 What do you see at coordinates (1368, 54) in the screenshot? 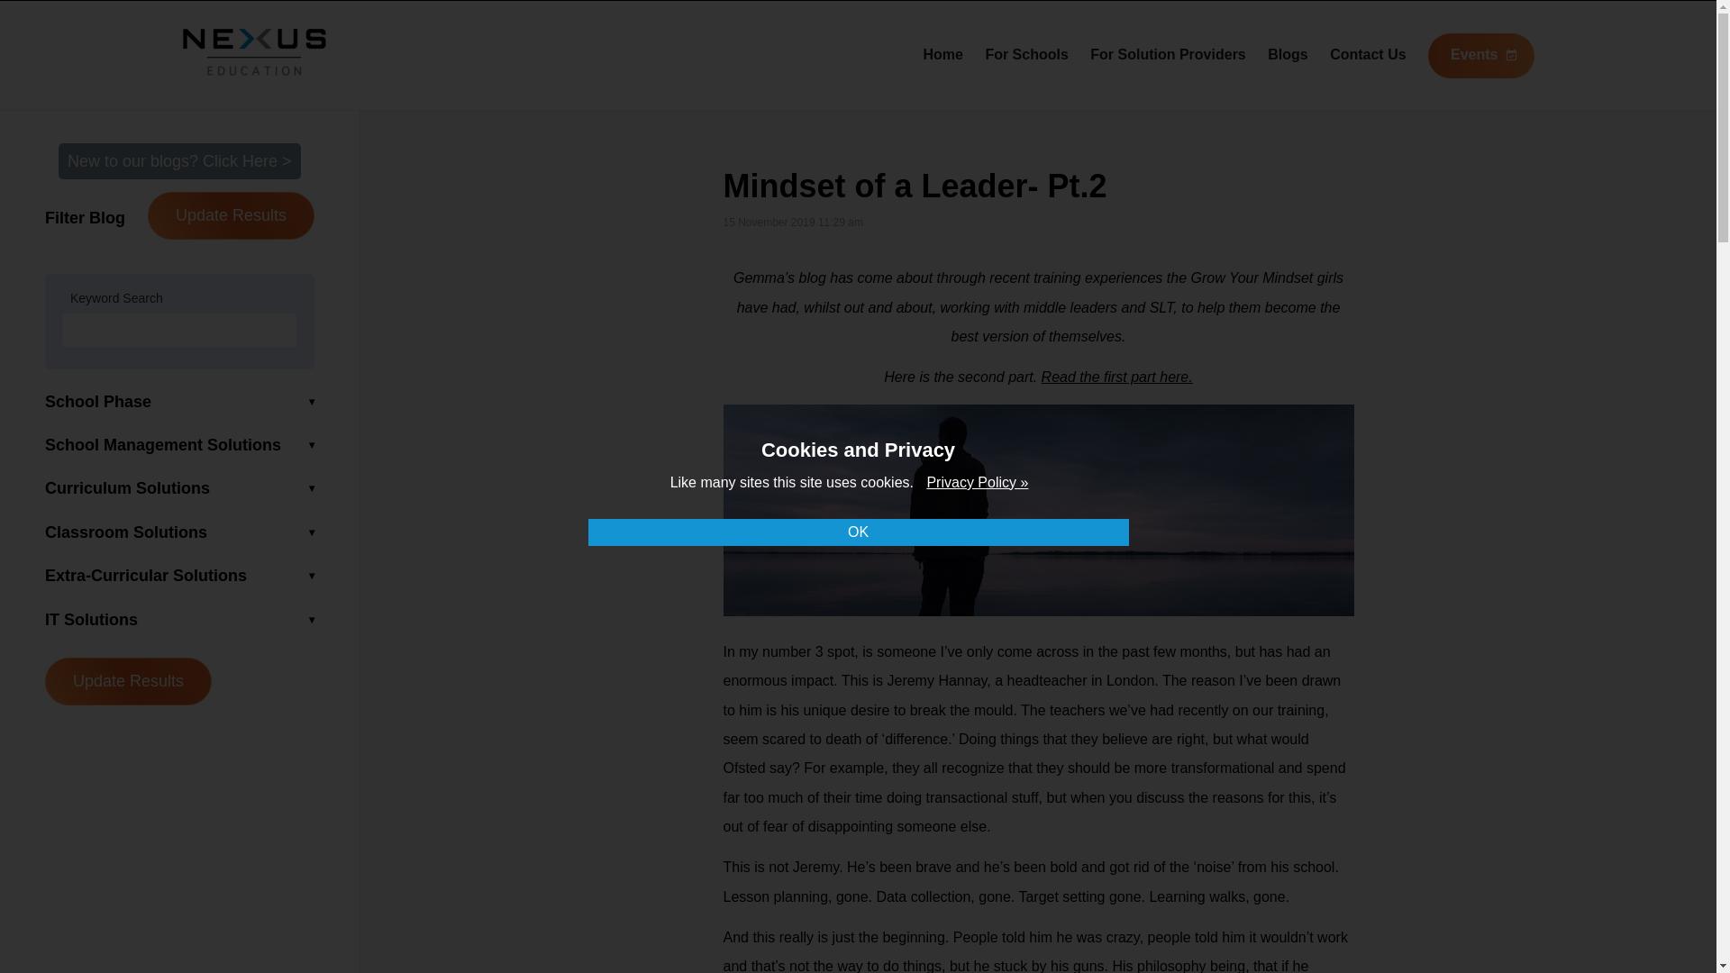
I see `Contact Us` at bounding box center [1368, 54].